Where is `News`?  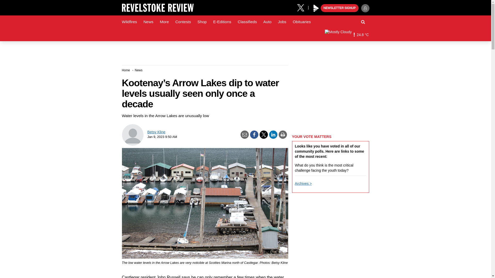
News is located at coordinates (148, 22).